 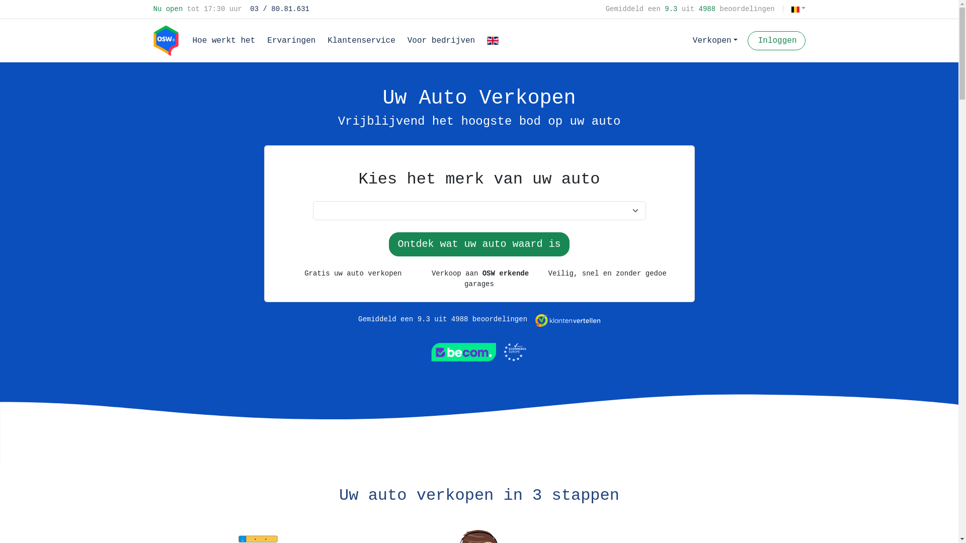 I want to click on 03 / 80.81.631, so click(x=278, y=9).